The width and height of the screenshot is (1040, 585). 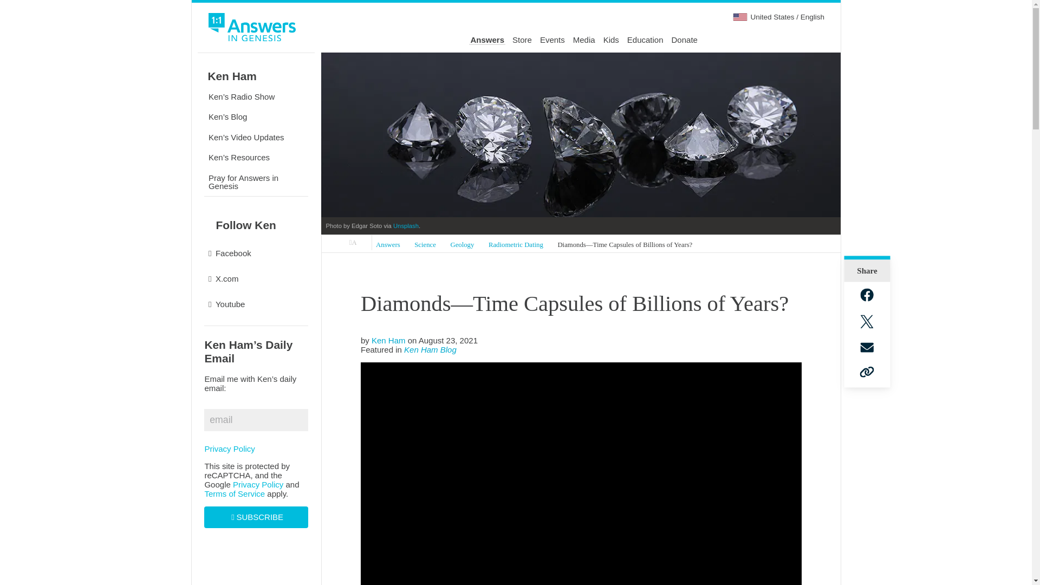 What do you see at coordinates (425, 245) in the screenshot?
I see `Science` at bounding box center [425, 245].